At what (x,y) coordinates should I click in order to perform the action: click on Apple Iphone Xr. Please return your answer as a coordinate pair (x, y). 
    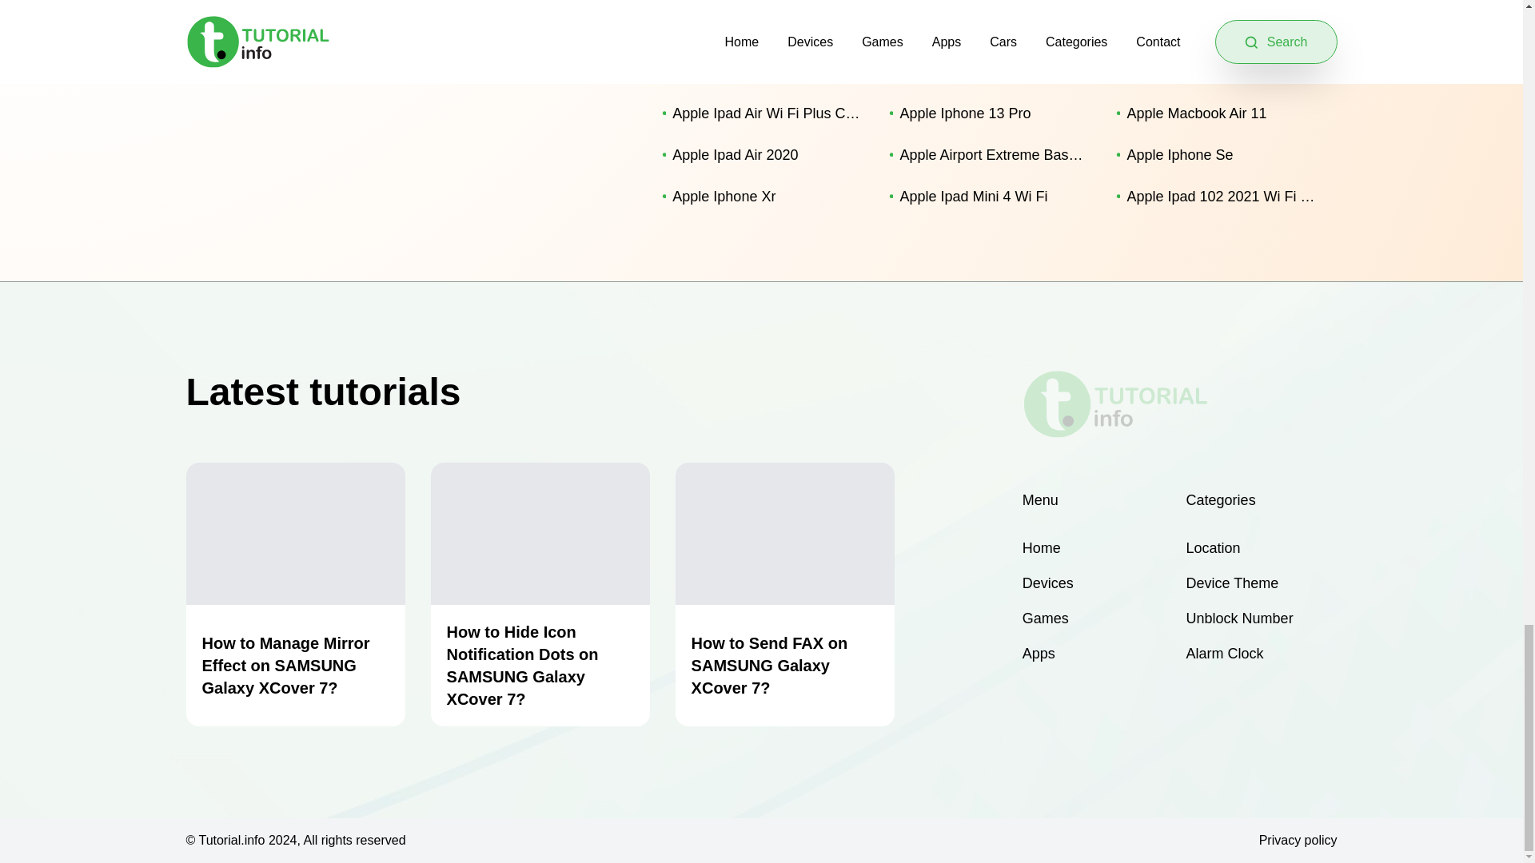
    Looking at the image, I should click on (763, 197).